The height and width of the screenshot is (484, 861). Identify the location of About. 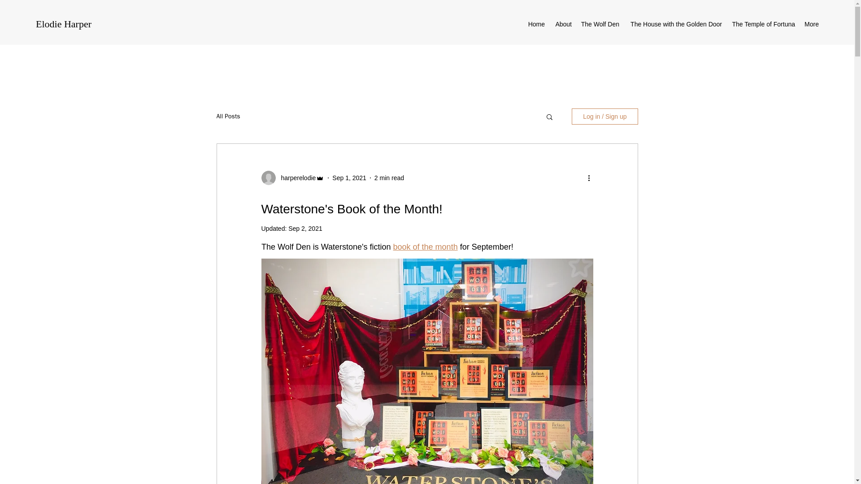
(562, 24).